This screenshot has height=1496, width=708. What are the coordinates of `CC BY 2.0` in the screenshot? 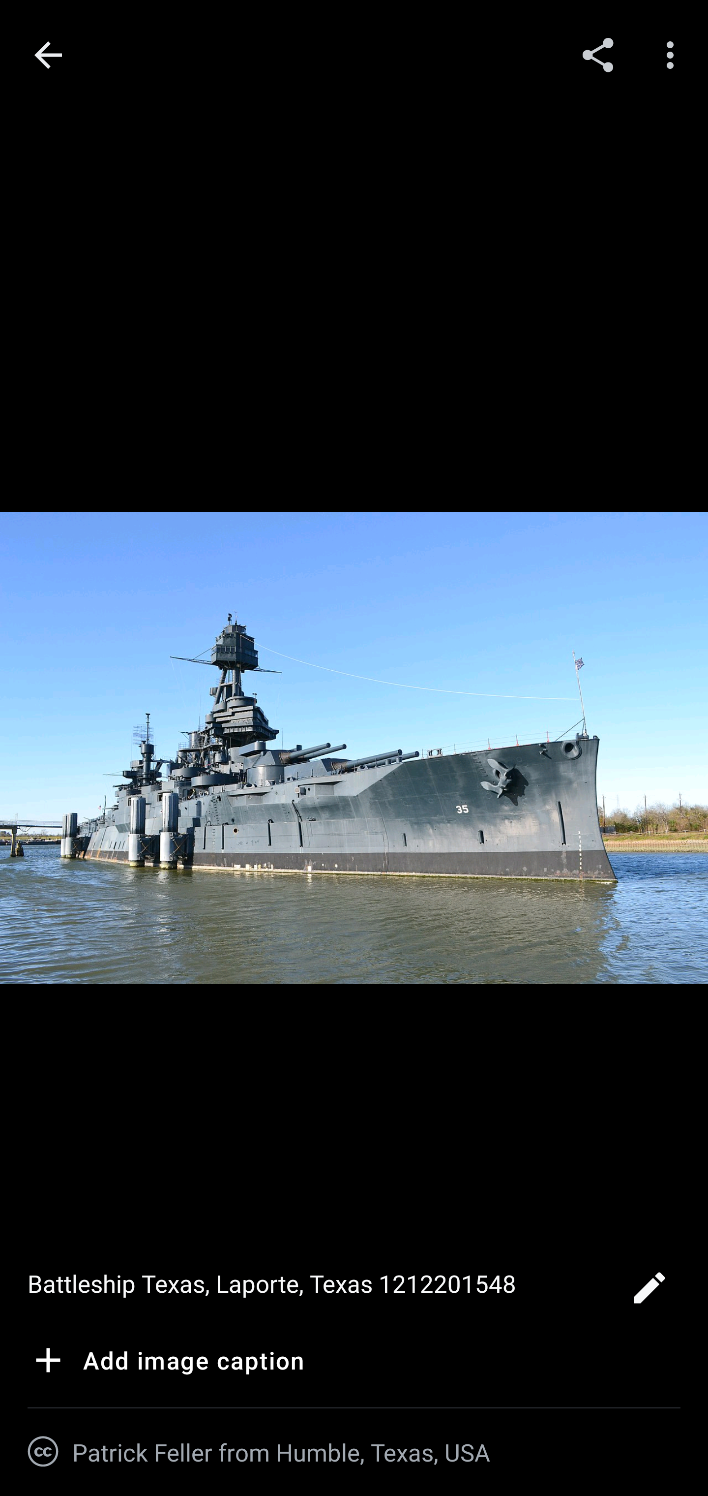 It's located at (43, 1452).